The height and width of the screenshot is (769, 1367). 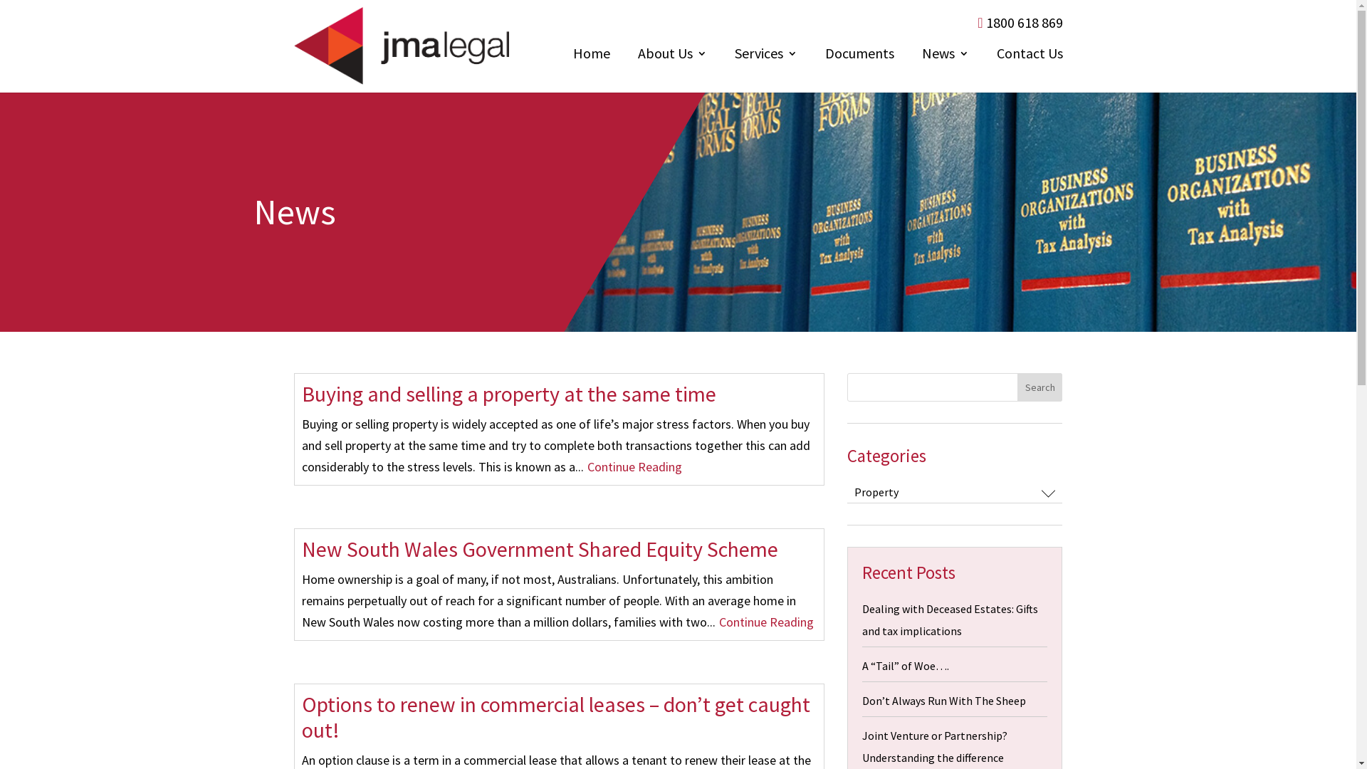 What do you see at coordinates (935, 746) in the screenshot?
I see `Joint Venture or Partnership? Understanding the difference` at bounding box center [935, 746].